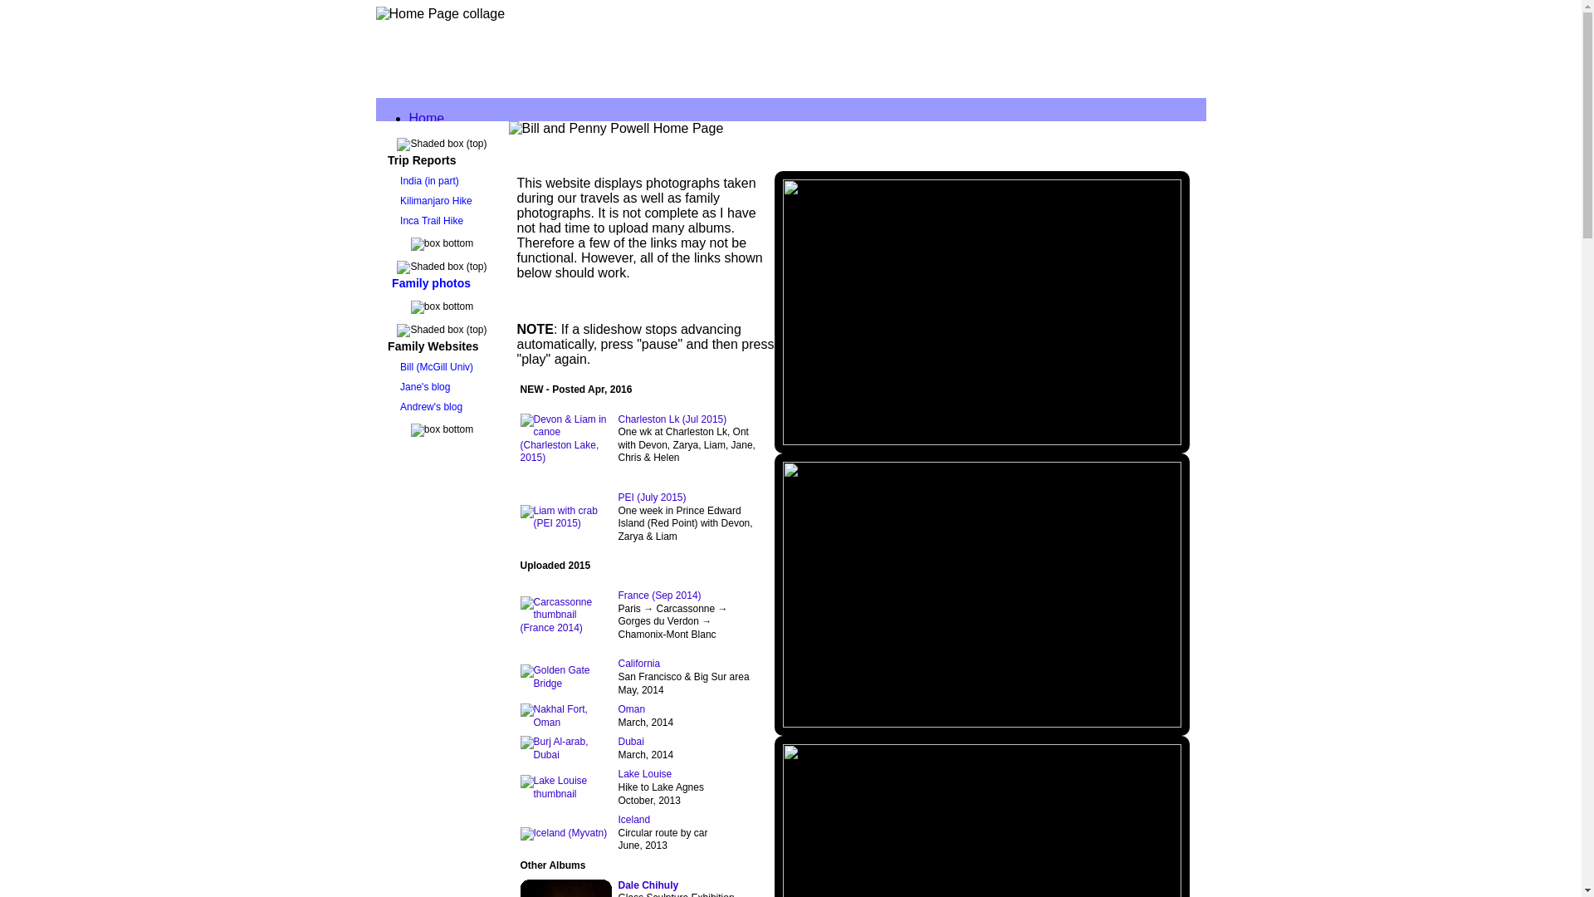  Describe the element at coordinates (467, 477) in the screenshot. I see `PubMed` at that location.